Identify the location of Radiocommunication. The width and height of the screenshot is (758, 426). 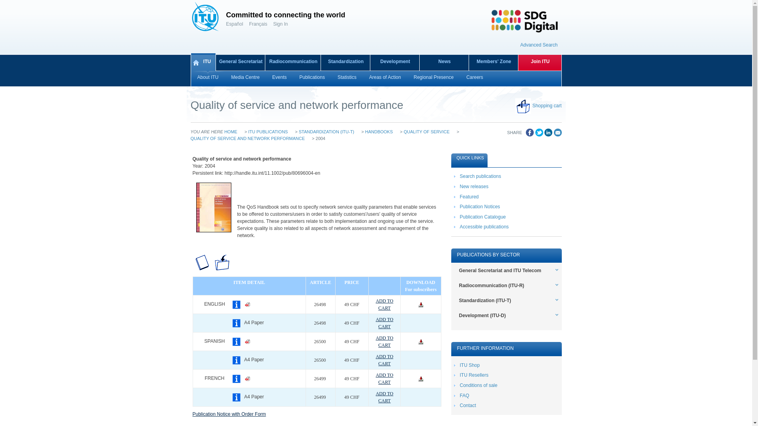
(293, 62).